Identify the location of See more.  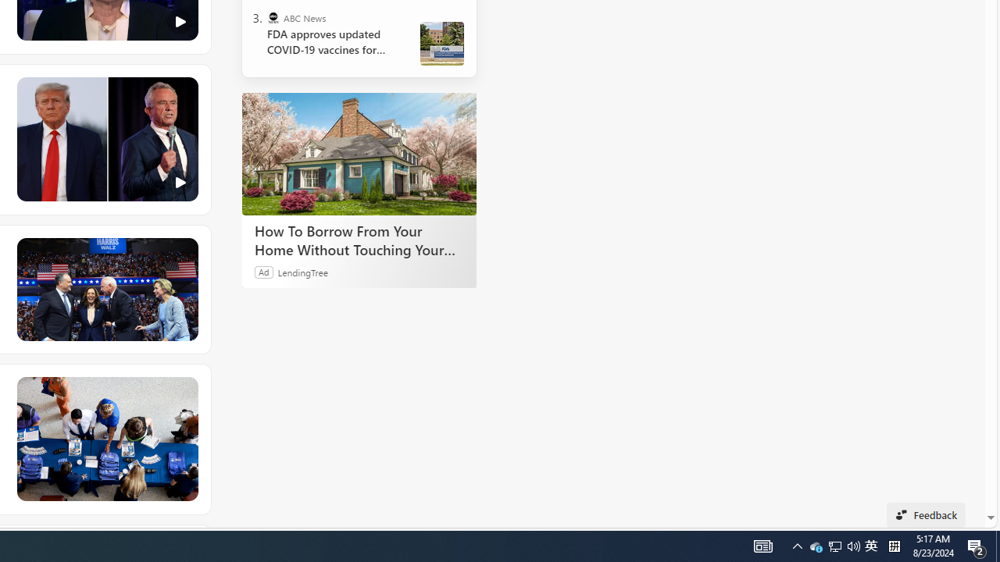
(187, 388).